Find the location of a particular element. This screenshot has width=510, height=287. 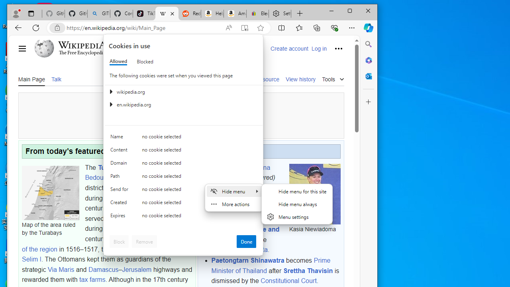

Class: c0153 c0157 c0154 is located at coordinates (183, 139).